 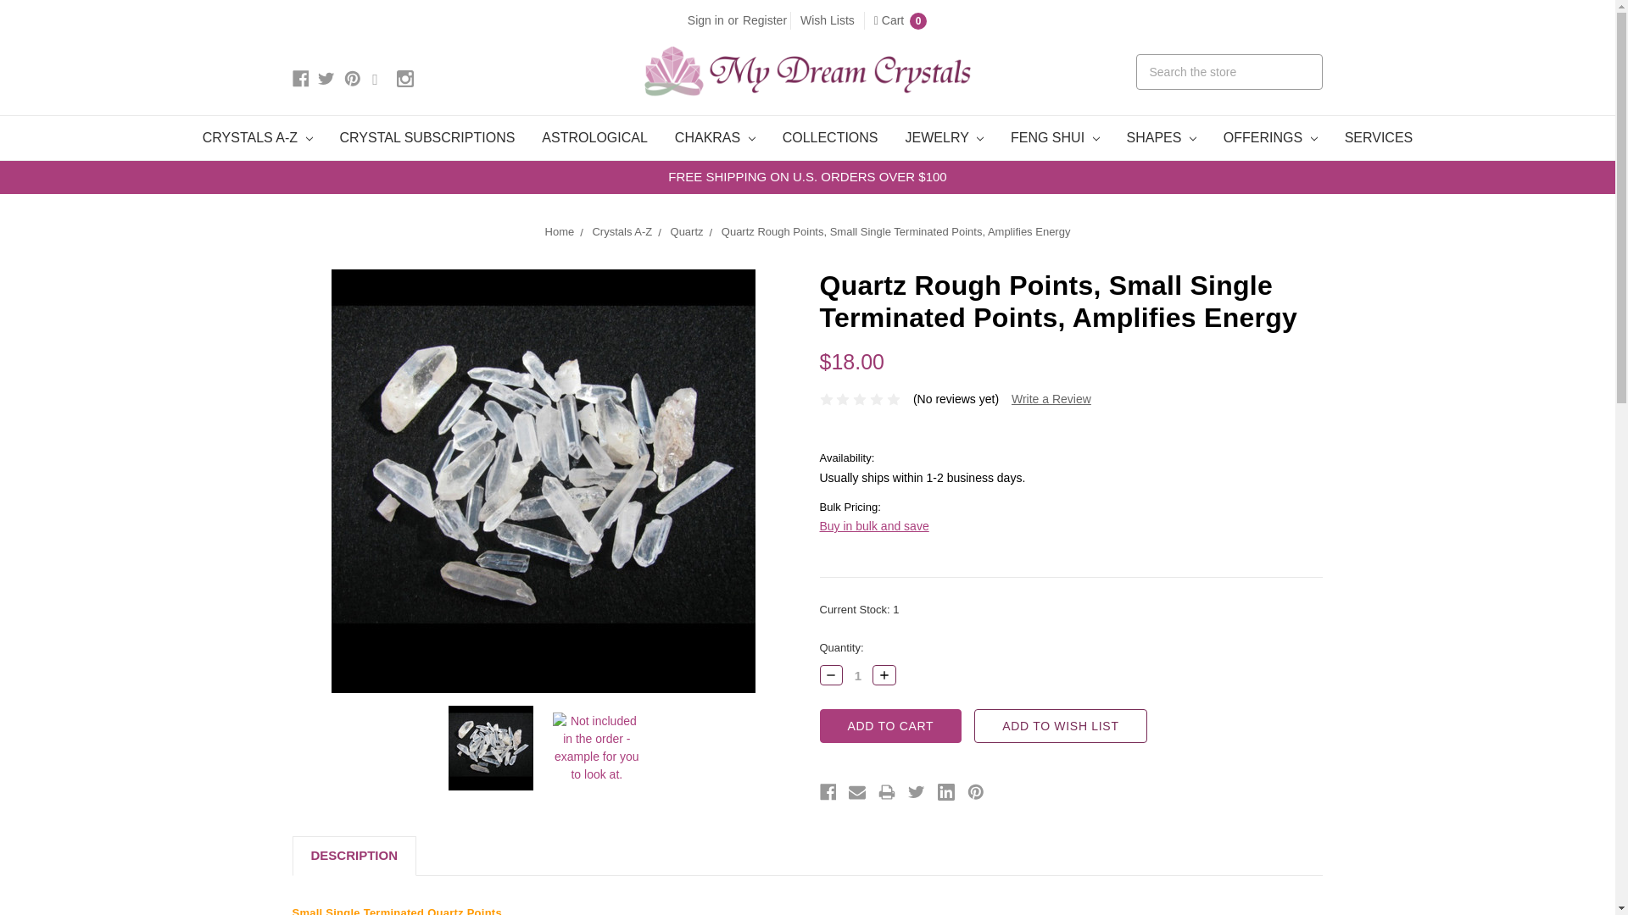 I want to click on 1, so click(x=858, y=675).